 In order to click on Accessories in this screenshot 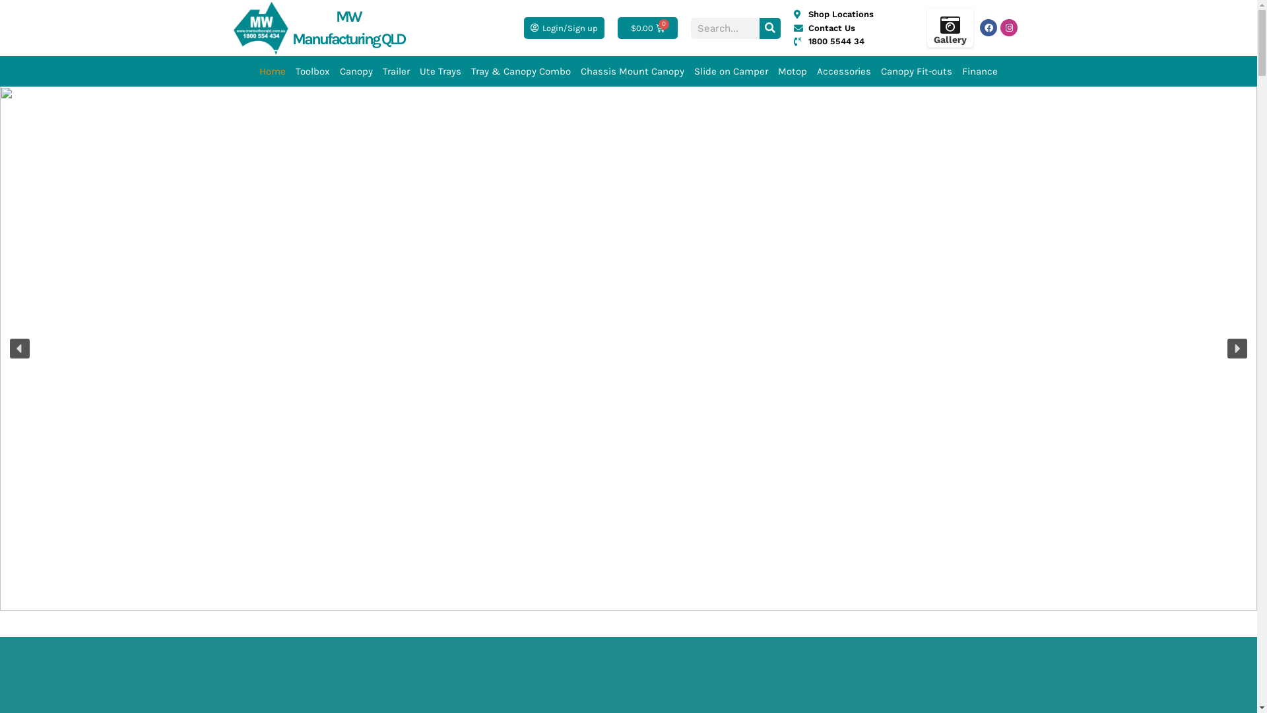, I will do `click(844, 71)`.